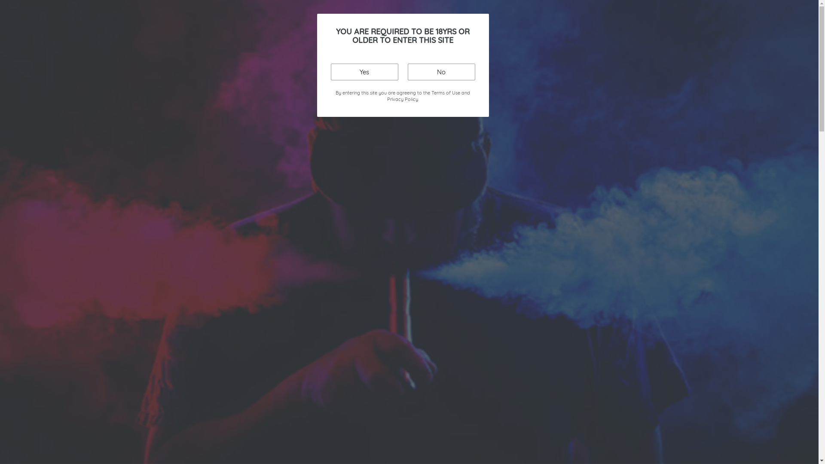  What do you see at coordinates (572, 301) in the screenshot?
I see `Red` at bounding box center [572, 301].